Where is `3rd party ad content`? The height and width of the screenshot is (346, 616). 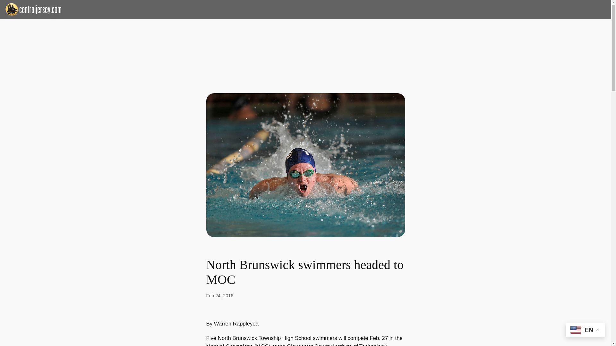
3rd party ad content is located at coordinates (305, 39).